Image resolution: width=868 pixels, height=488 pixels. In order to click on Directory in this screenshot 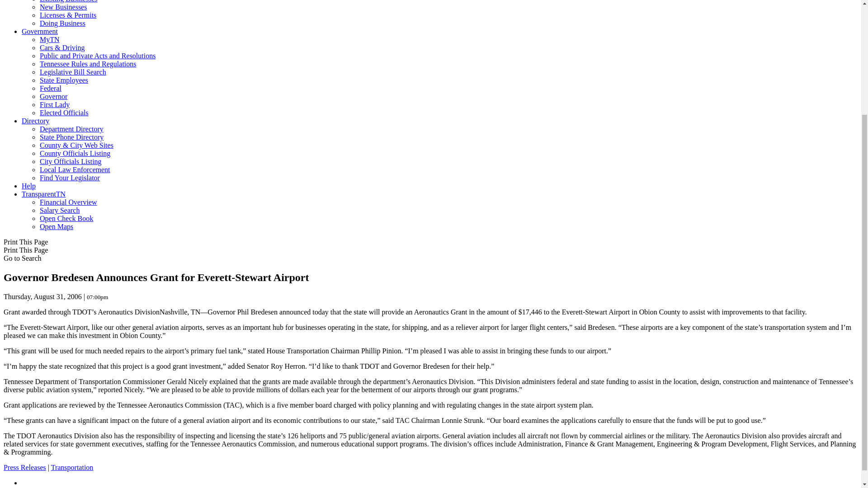, I will do `click(35, 121)`.